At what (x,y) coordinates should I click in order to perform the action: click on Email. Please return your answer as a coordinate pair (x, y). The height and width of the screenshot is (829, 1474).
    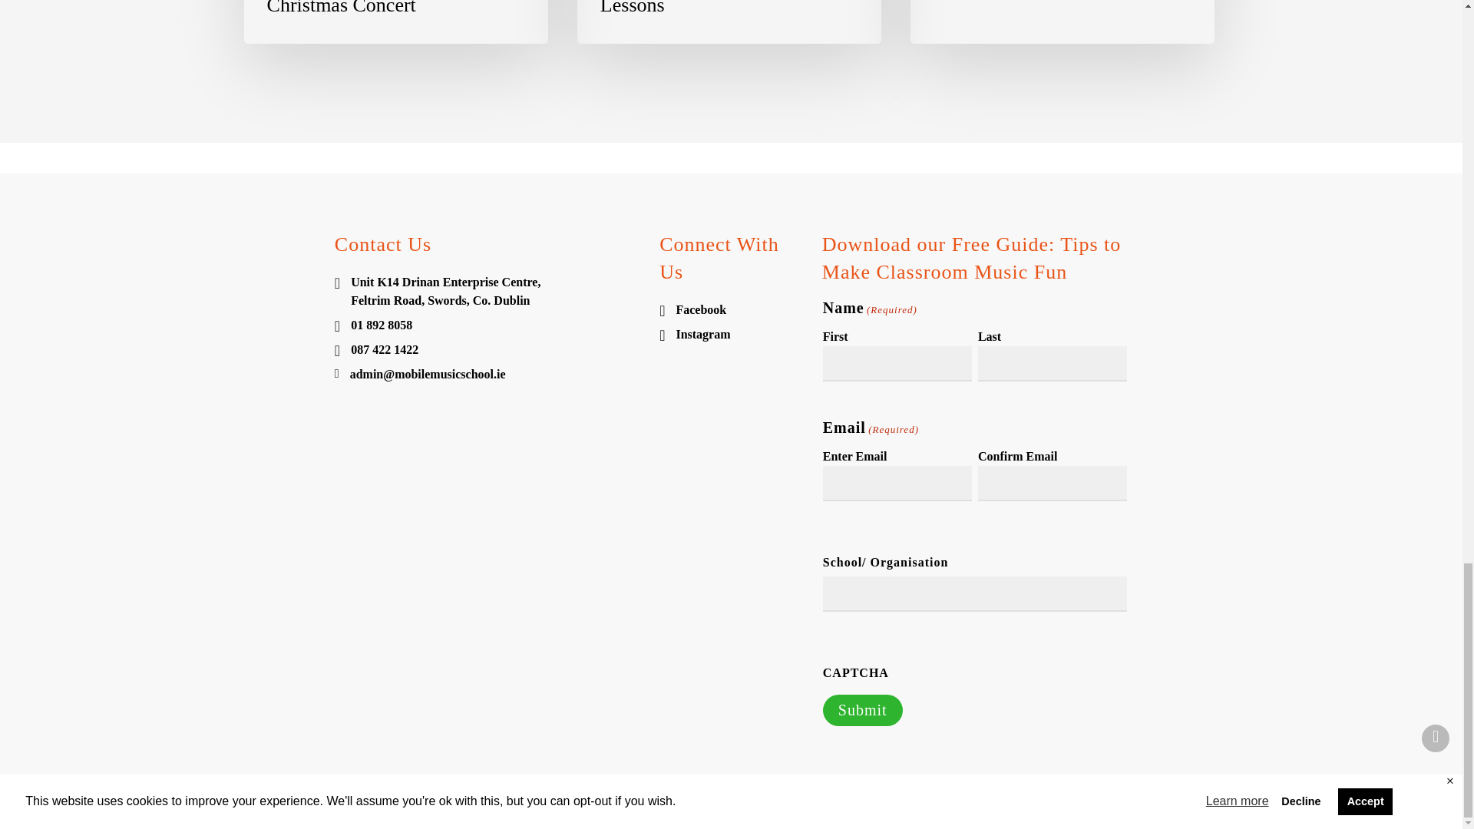
    Looking at the image, I should click on (487, 375).